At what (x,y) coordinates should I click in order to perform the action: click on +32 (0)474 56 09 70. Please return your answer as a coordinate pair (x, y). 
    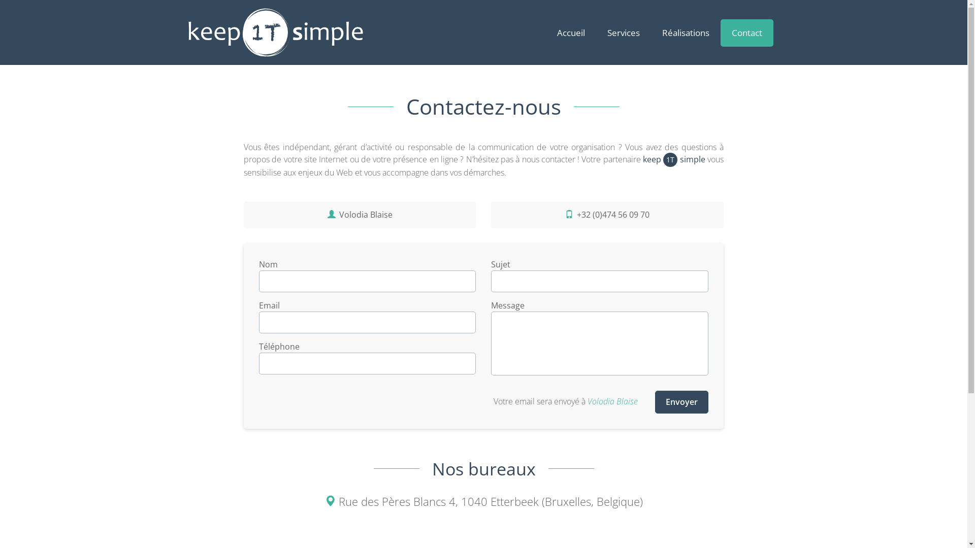
    Looking at the image, I should click on (607, 215).